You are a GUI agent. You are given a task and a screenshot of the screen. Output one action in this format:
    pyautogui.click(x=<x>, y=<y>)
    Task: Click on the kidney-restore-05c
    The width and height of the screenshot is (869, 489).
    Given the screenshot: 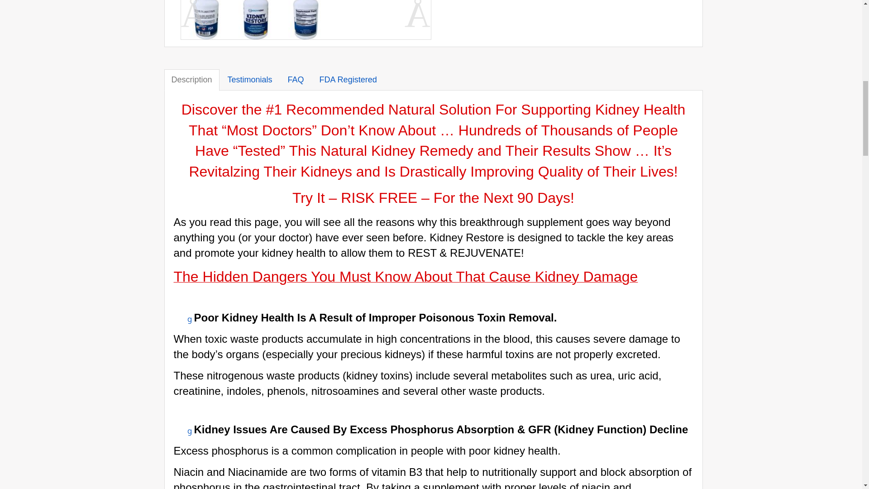 What is the action you would take?
    pyautogui.click(x=356, y=1)
    